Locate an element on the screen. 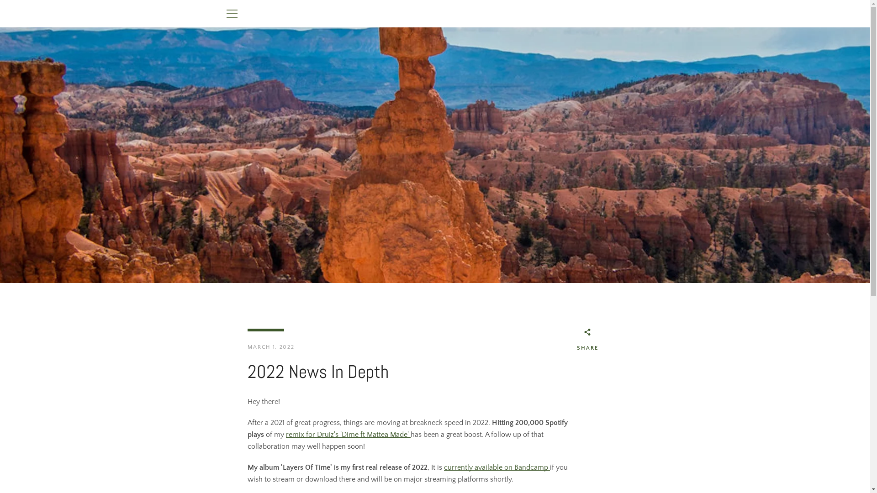 This screenshot has width=877, height=493. remix for Druiz's 'Dime ft Mattea Made' is located at coordinates (348, 435).